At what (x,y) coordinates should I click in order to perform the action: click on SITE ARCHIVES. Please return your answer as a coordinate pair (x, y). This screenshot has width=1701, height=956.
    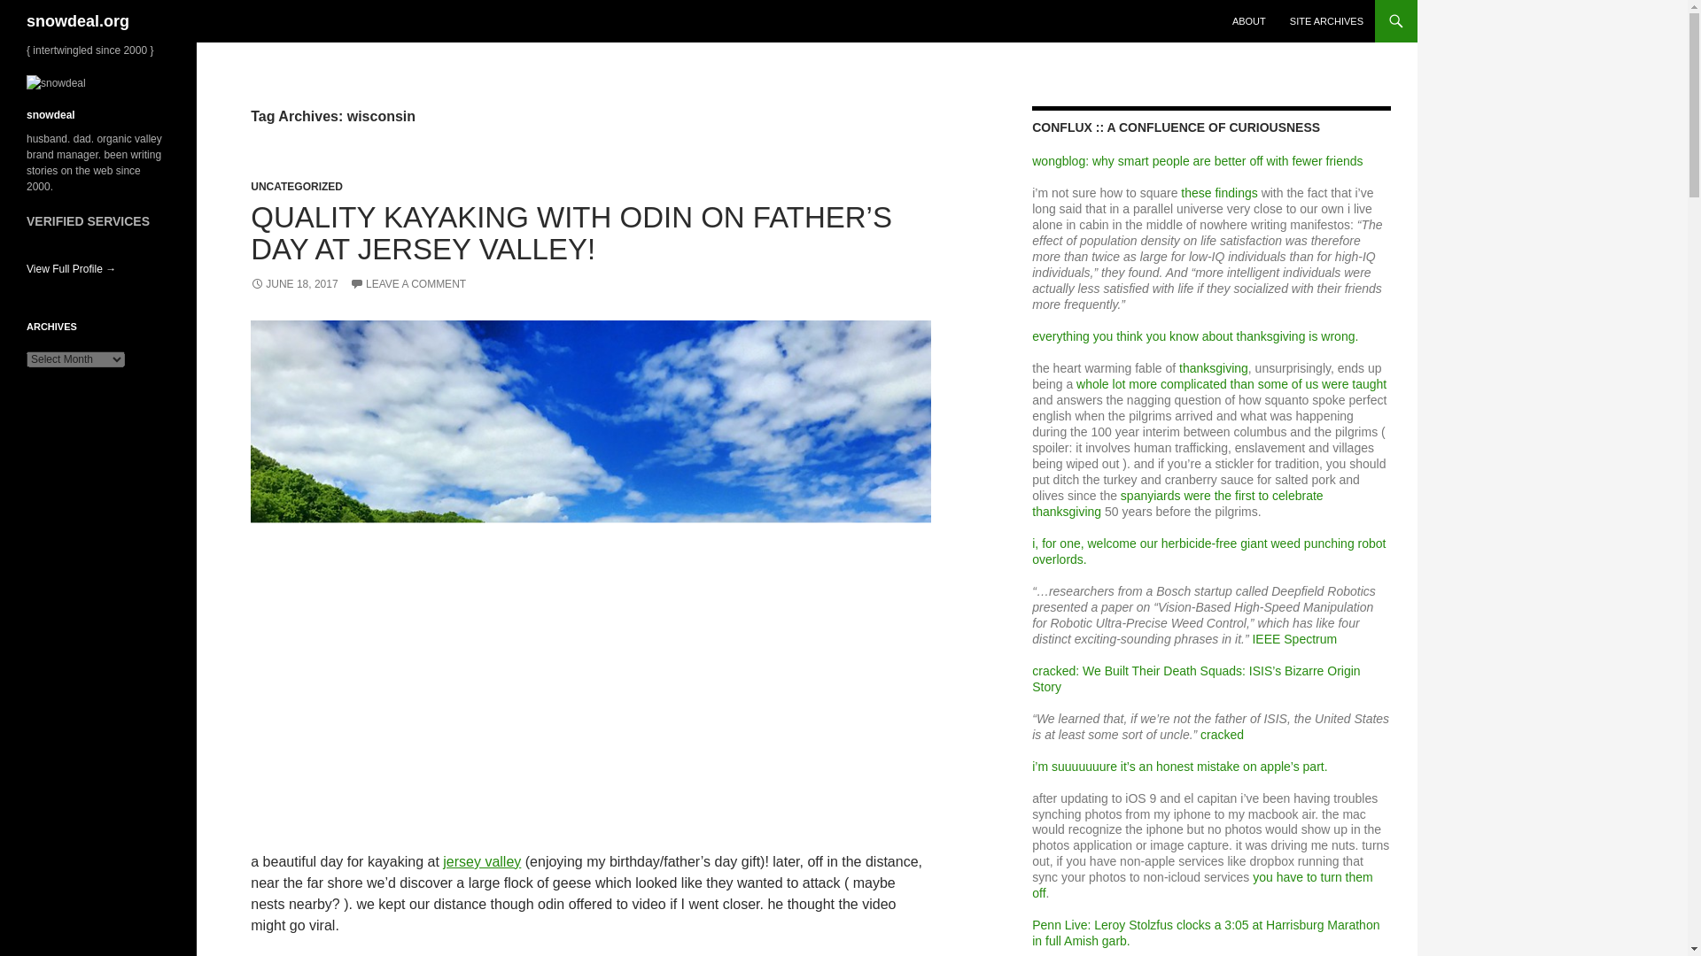
    Looking at the image, I should click on (1326, 21).